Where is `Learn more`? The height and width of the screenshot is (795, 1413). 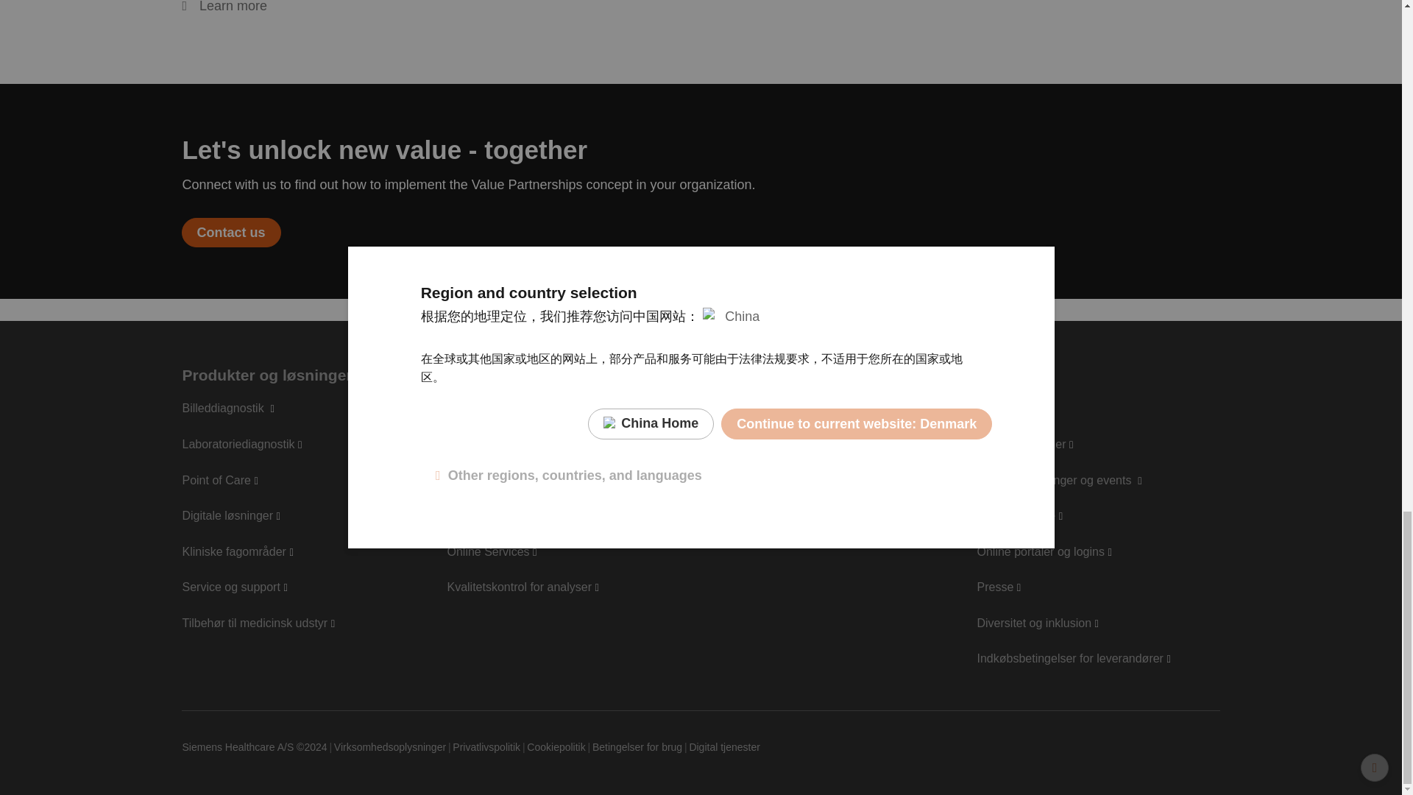 Learn more is located at coordinates (224, 8).